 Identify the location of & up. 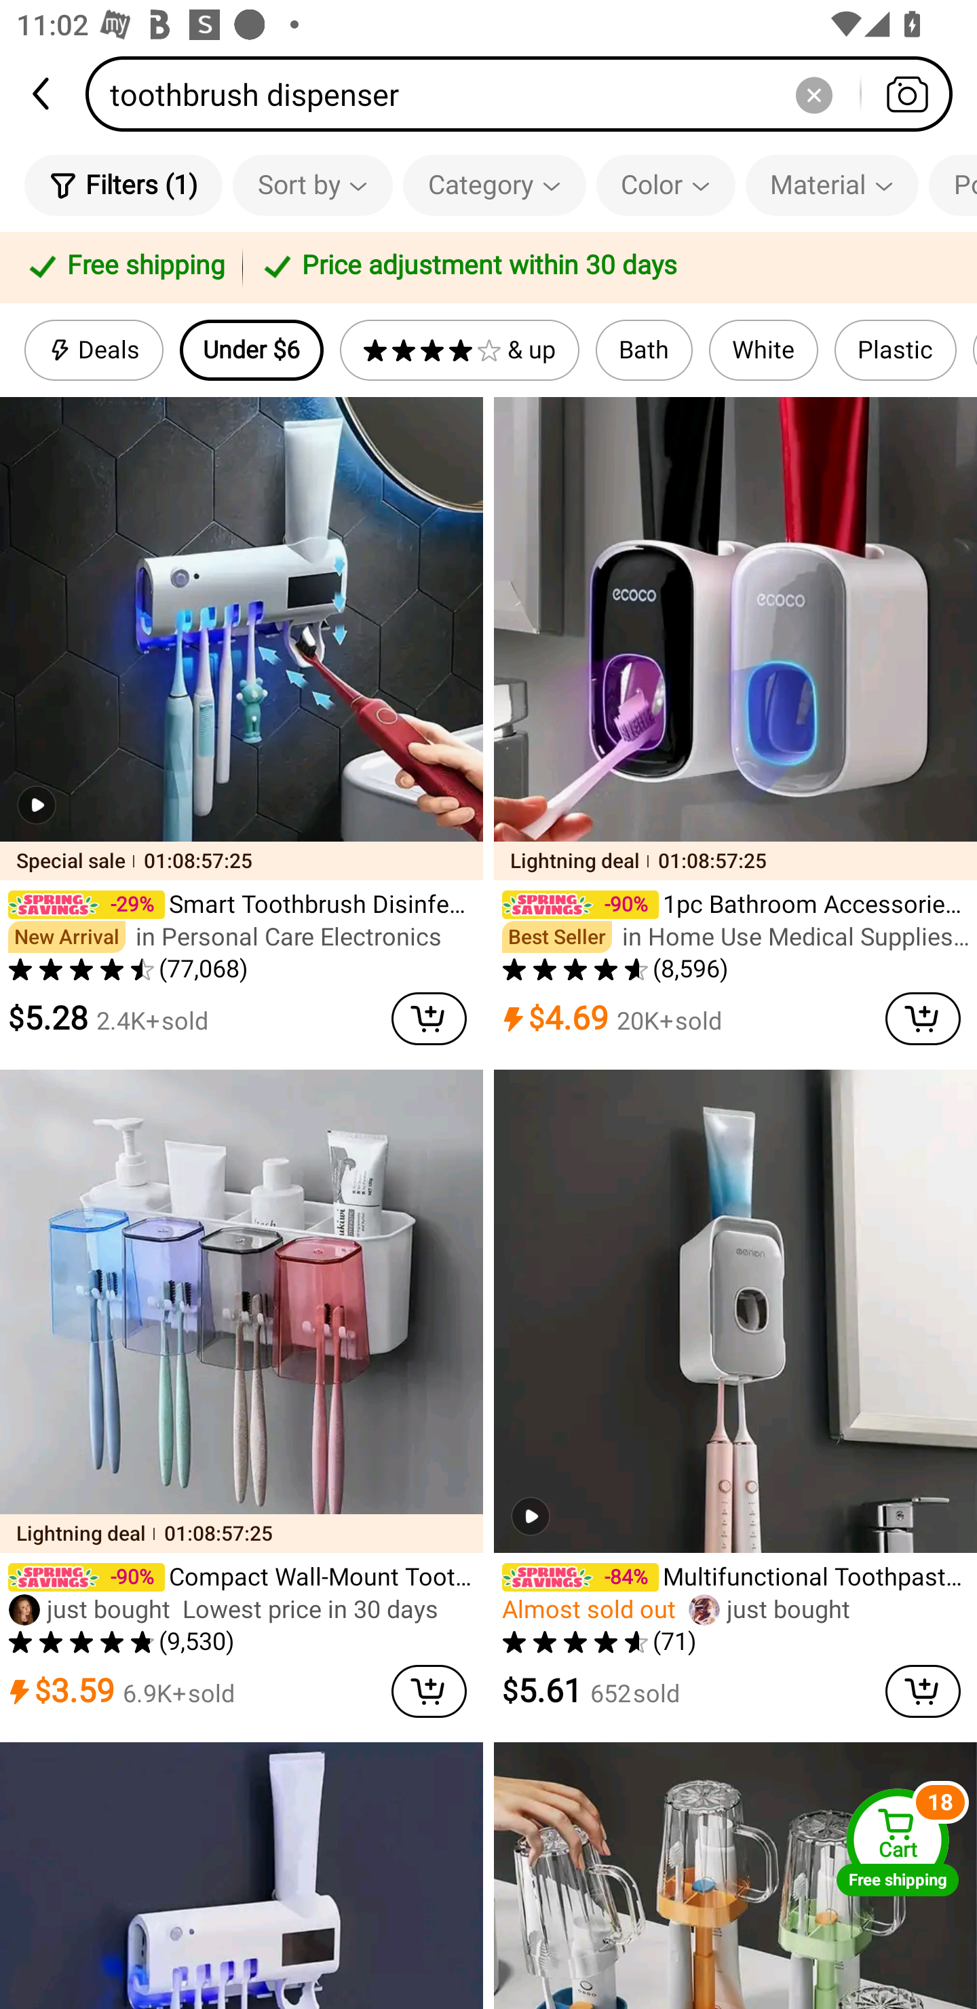
(459, 350).